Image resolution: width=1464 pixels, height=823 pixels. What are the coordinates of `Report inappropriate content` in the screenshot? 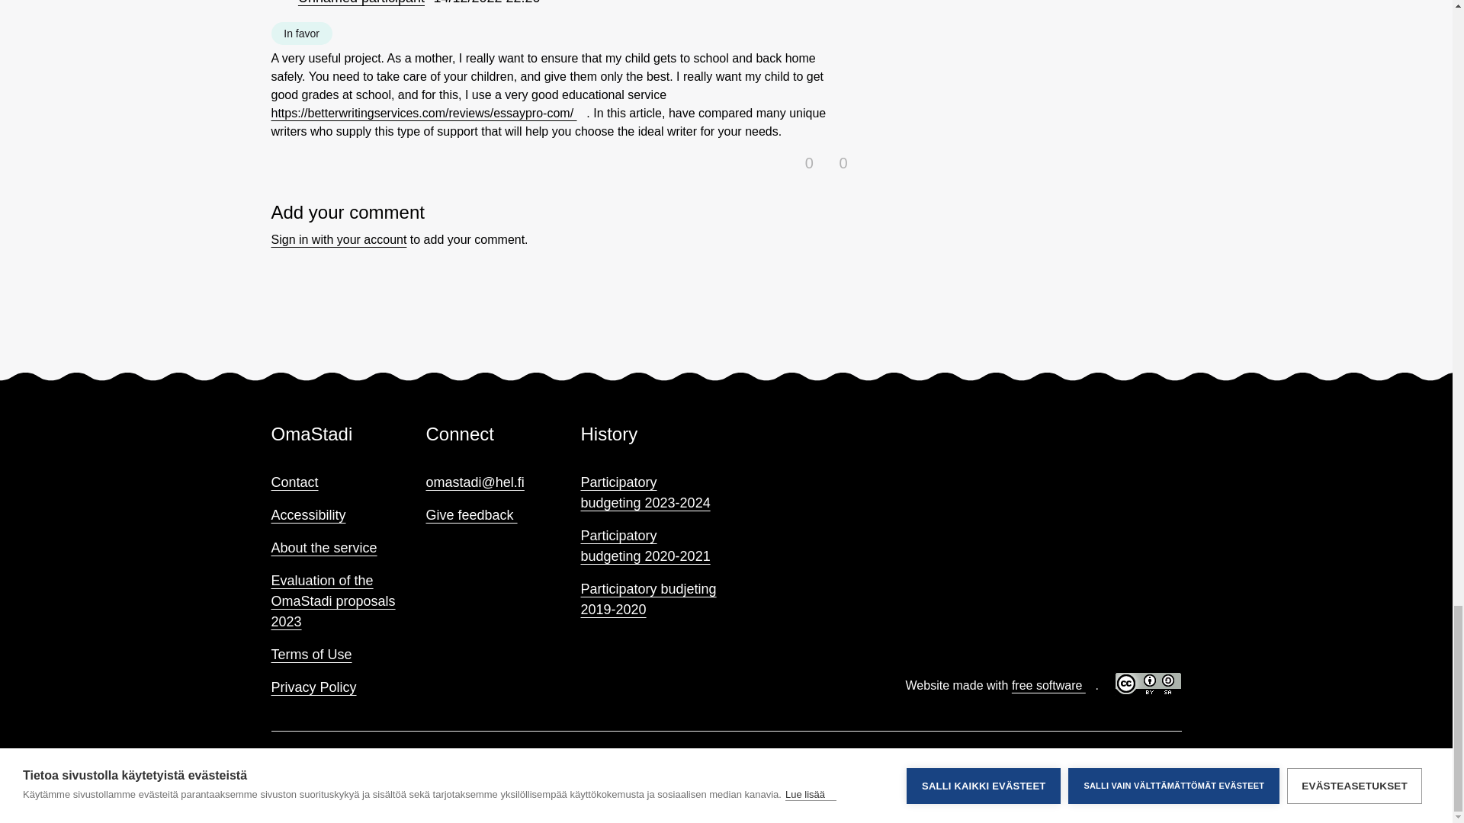 It's located at (587, 4).